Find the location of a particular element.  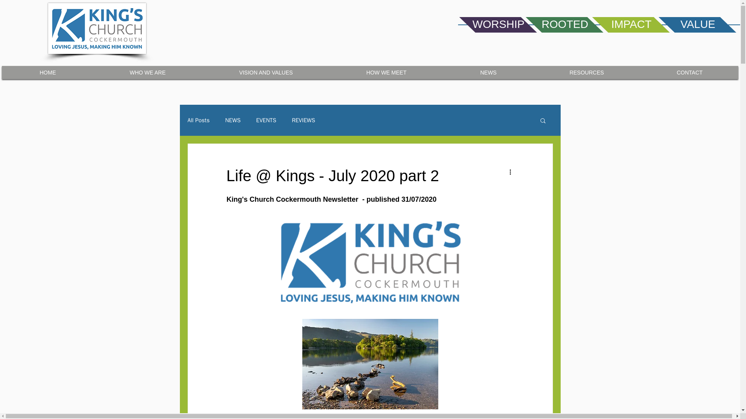

NEWS is located at coordinates (488, 72).